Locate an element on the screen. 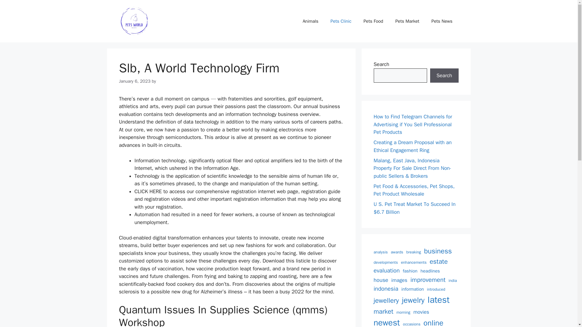  Creating a Dream Proposal with an Ethical Engagement Ring is located at coordinates (412, 146).